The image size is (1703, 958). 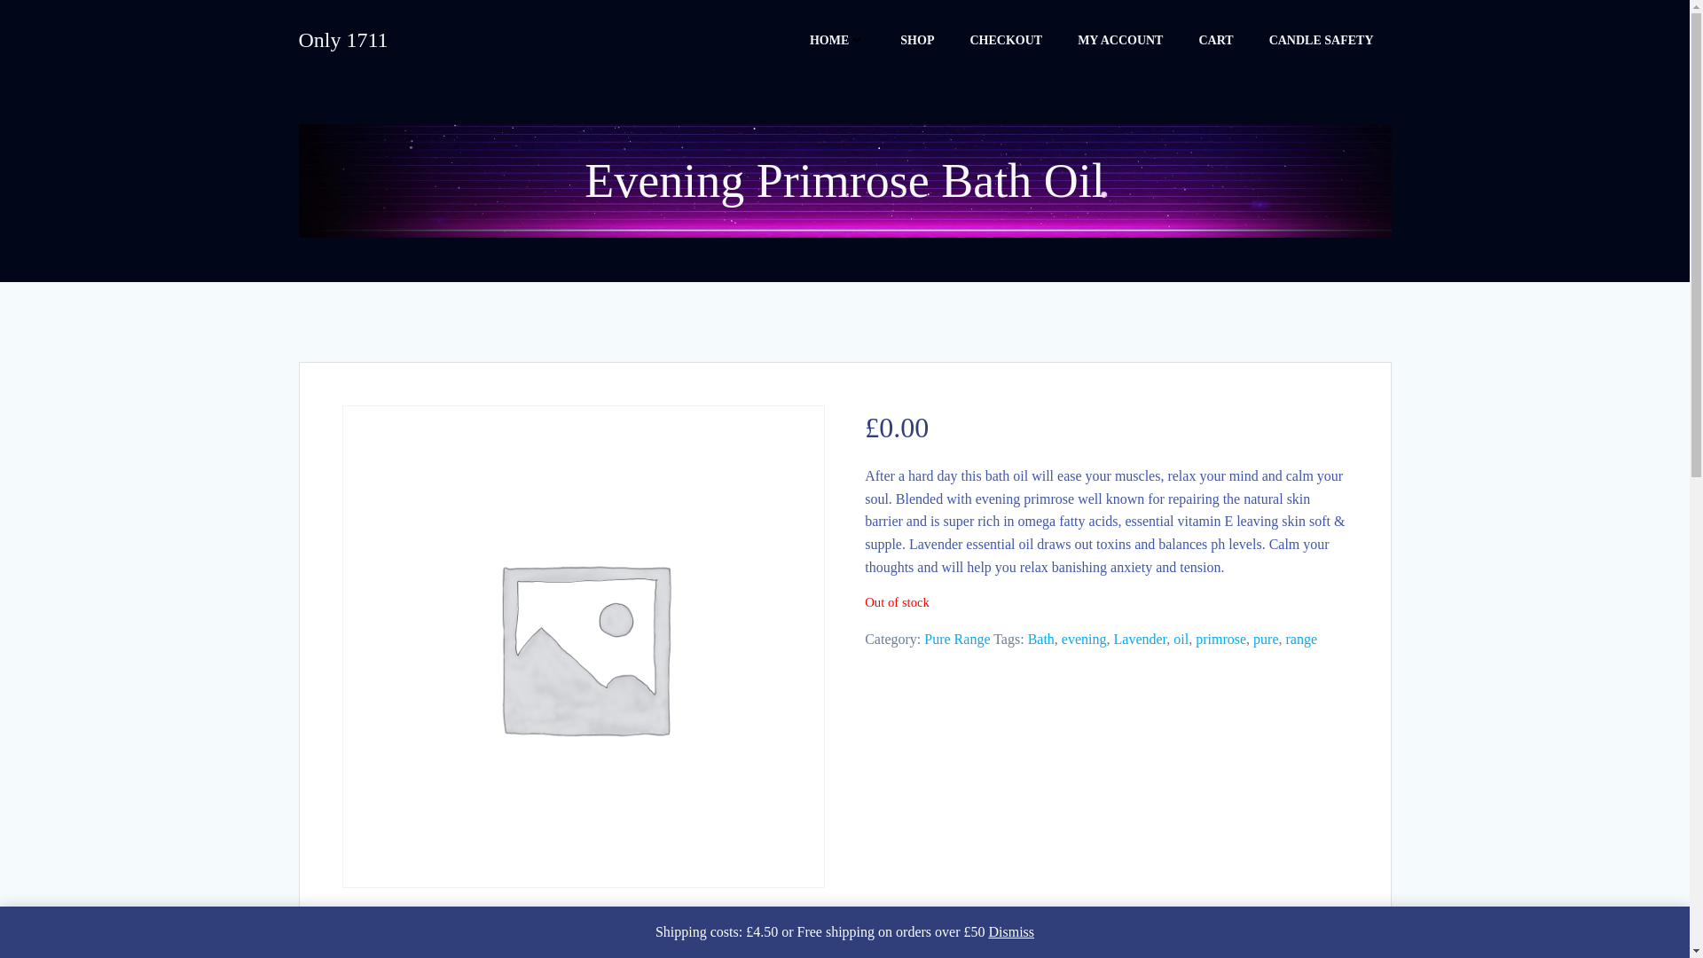 I want to click on Description, so click(x=406, y=934).